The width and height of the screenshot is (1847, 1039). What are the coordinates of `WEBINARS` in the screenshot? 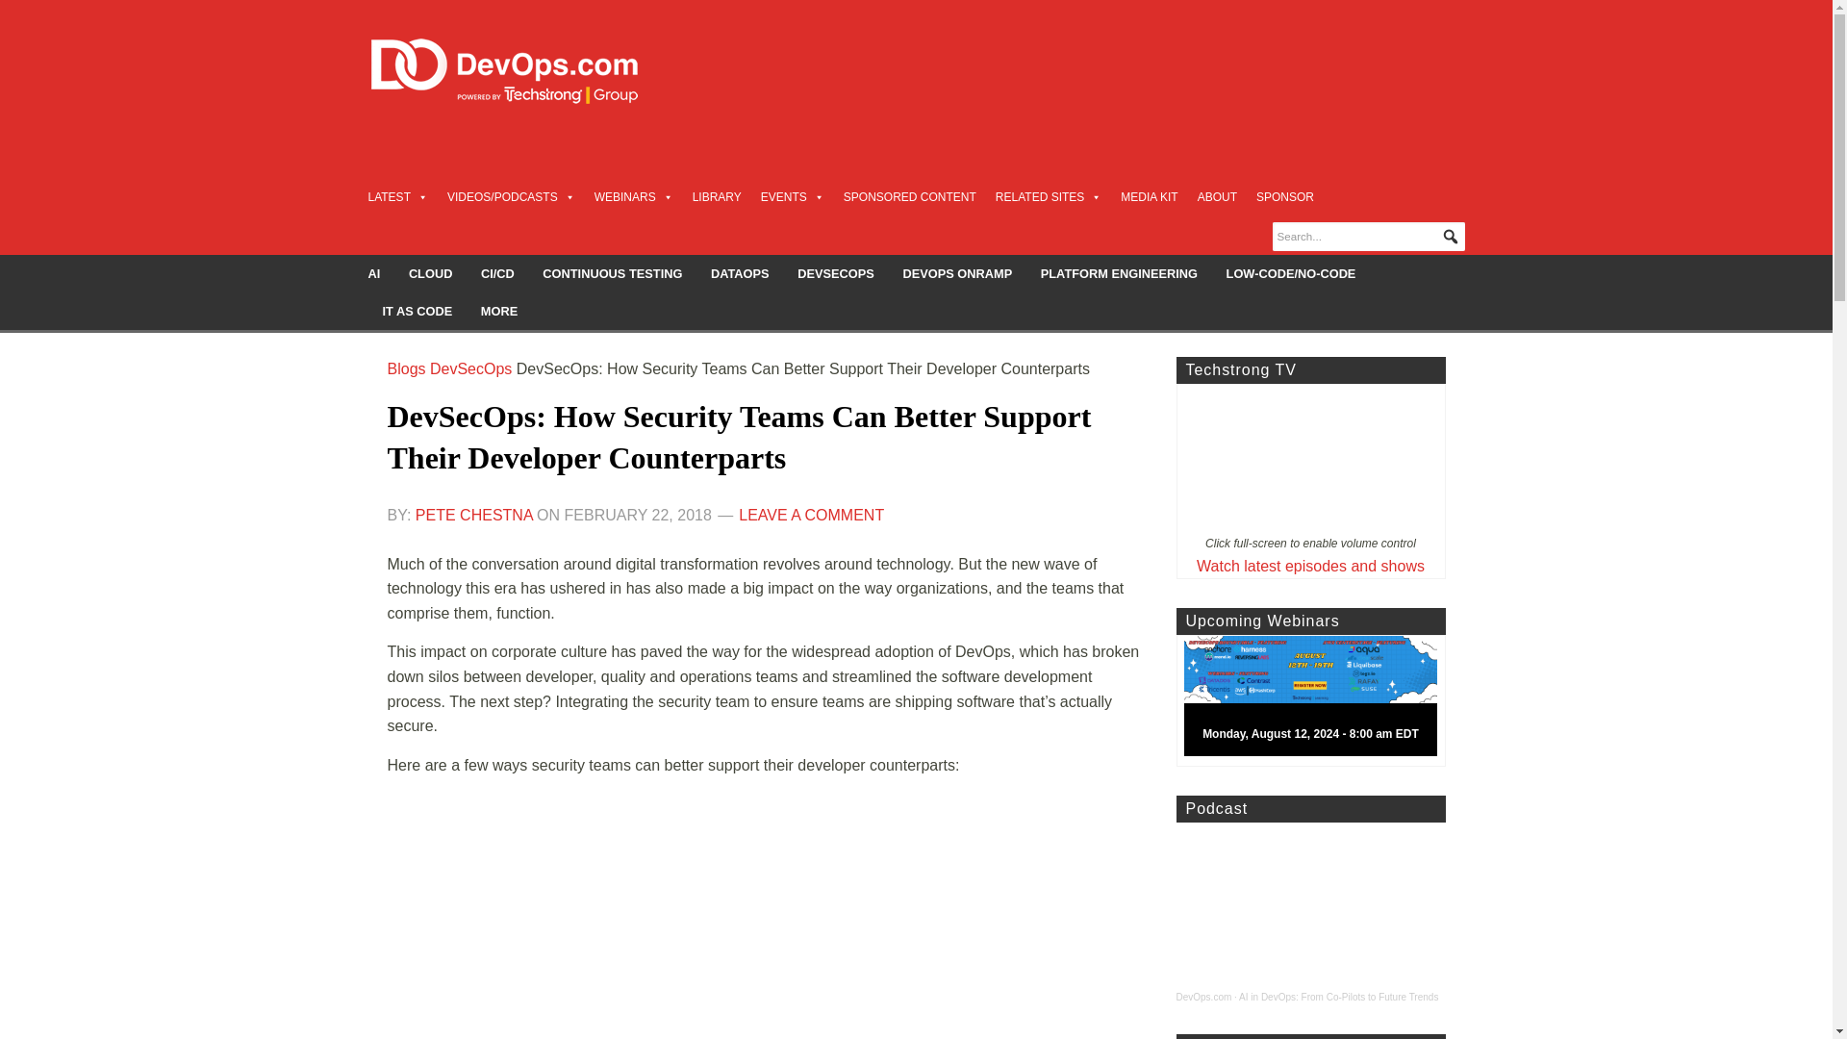 It's located at (634, 196).